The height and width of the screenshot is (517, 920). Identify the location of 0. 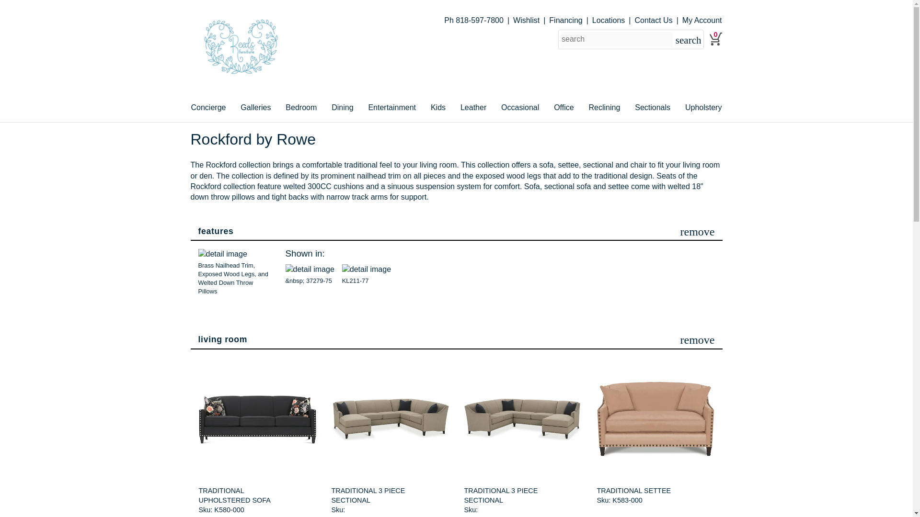
(716, 41).